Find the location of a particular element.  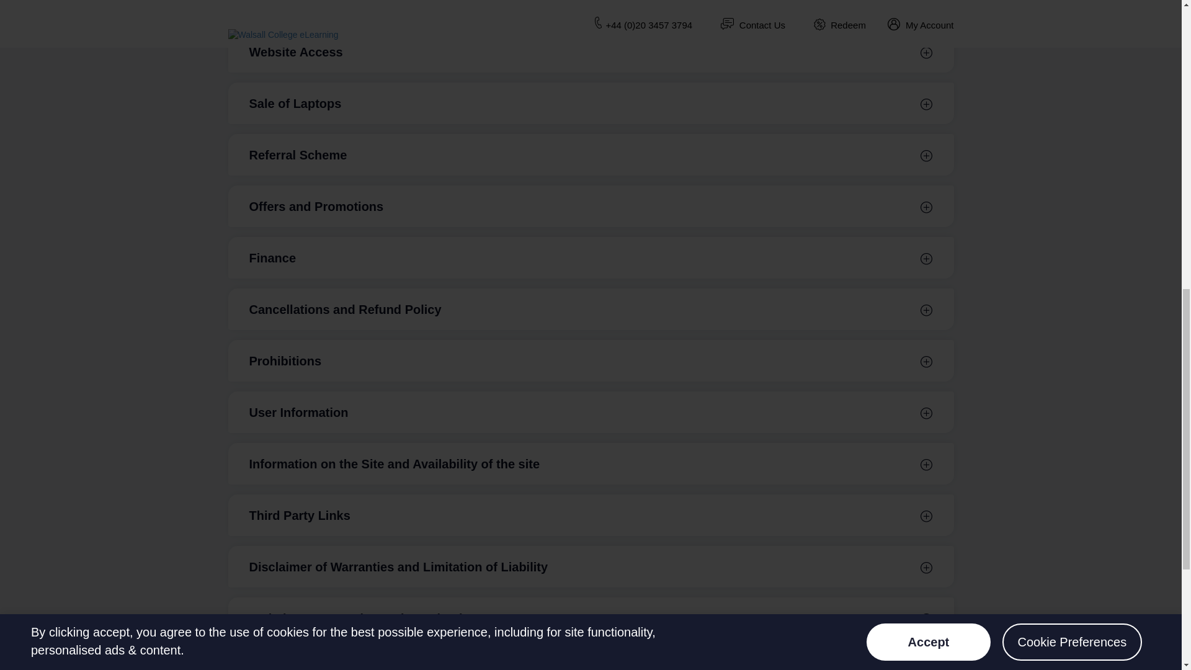

Website Access is located at coordinates (591, 51).